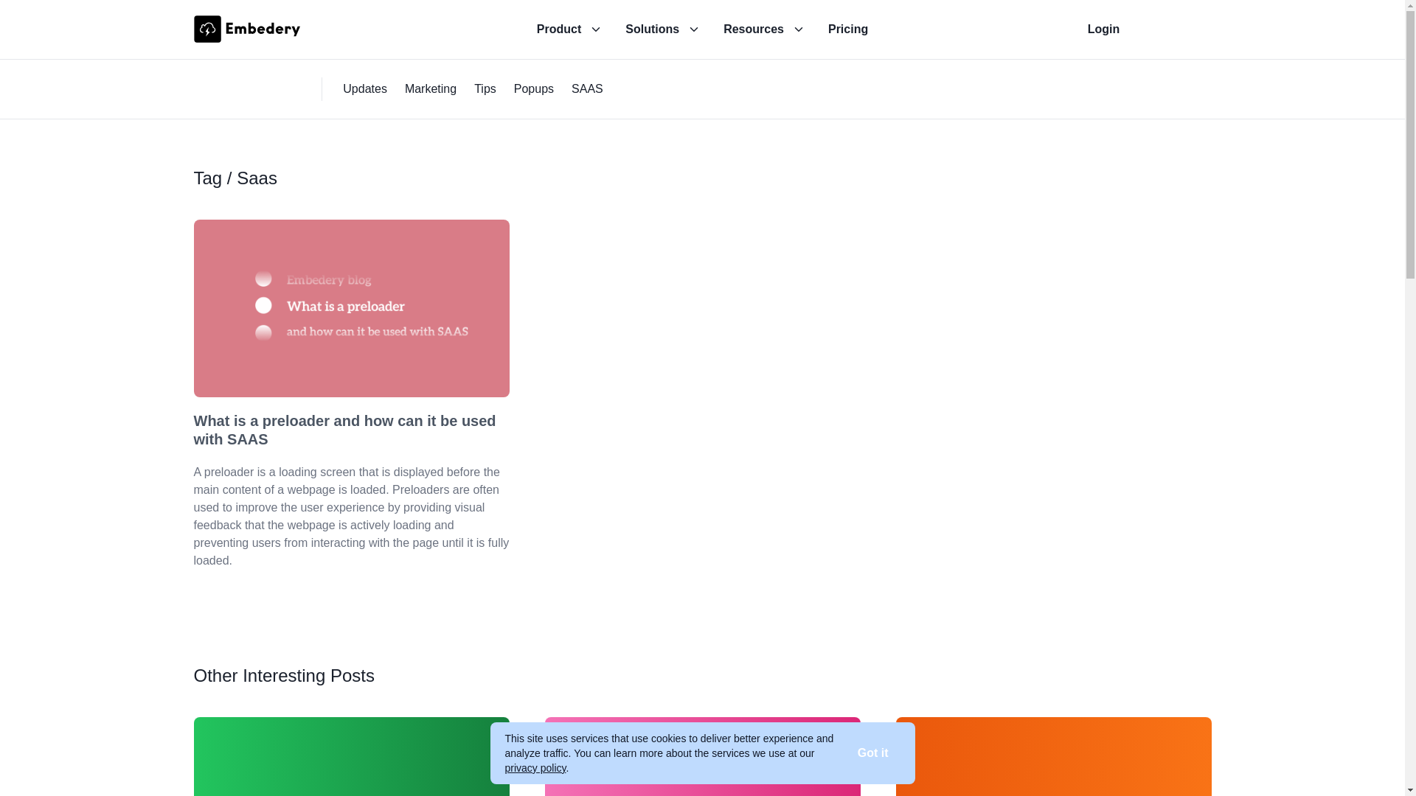  I want to click on Marketing, so click(431, 89).